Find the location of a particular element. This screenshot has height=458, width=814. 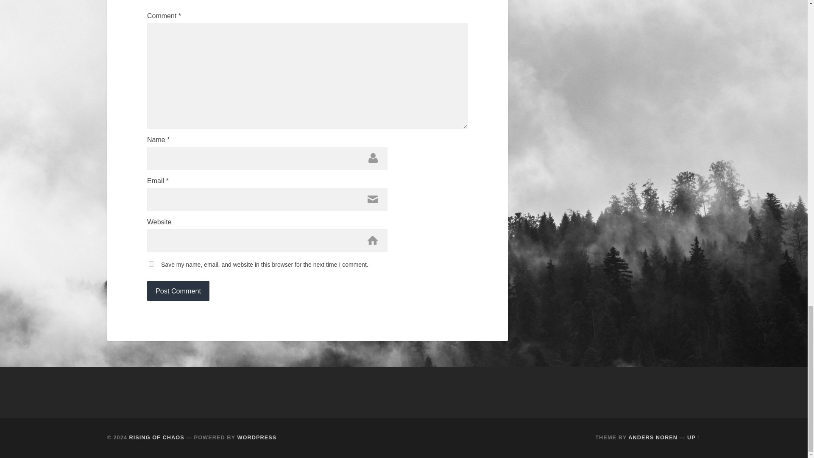

yes is located at coordinates (152, 264).